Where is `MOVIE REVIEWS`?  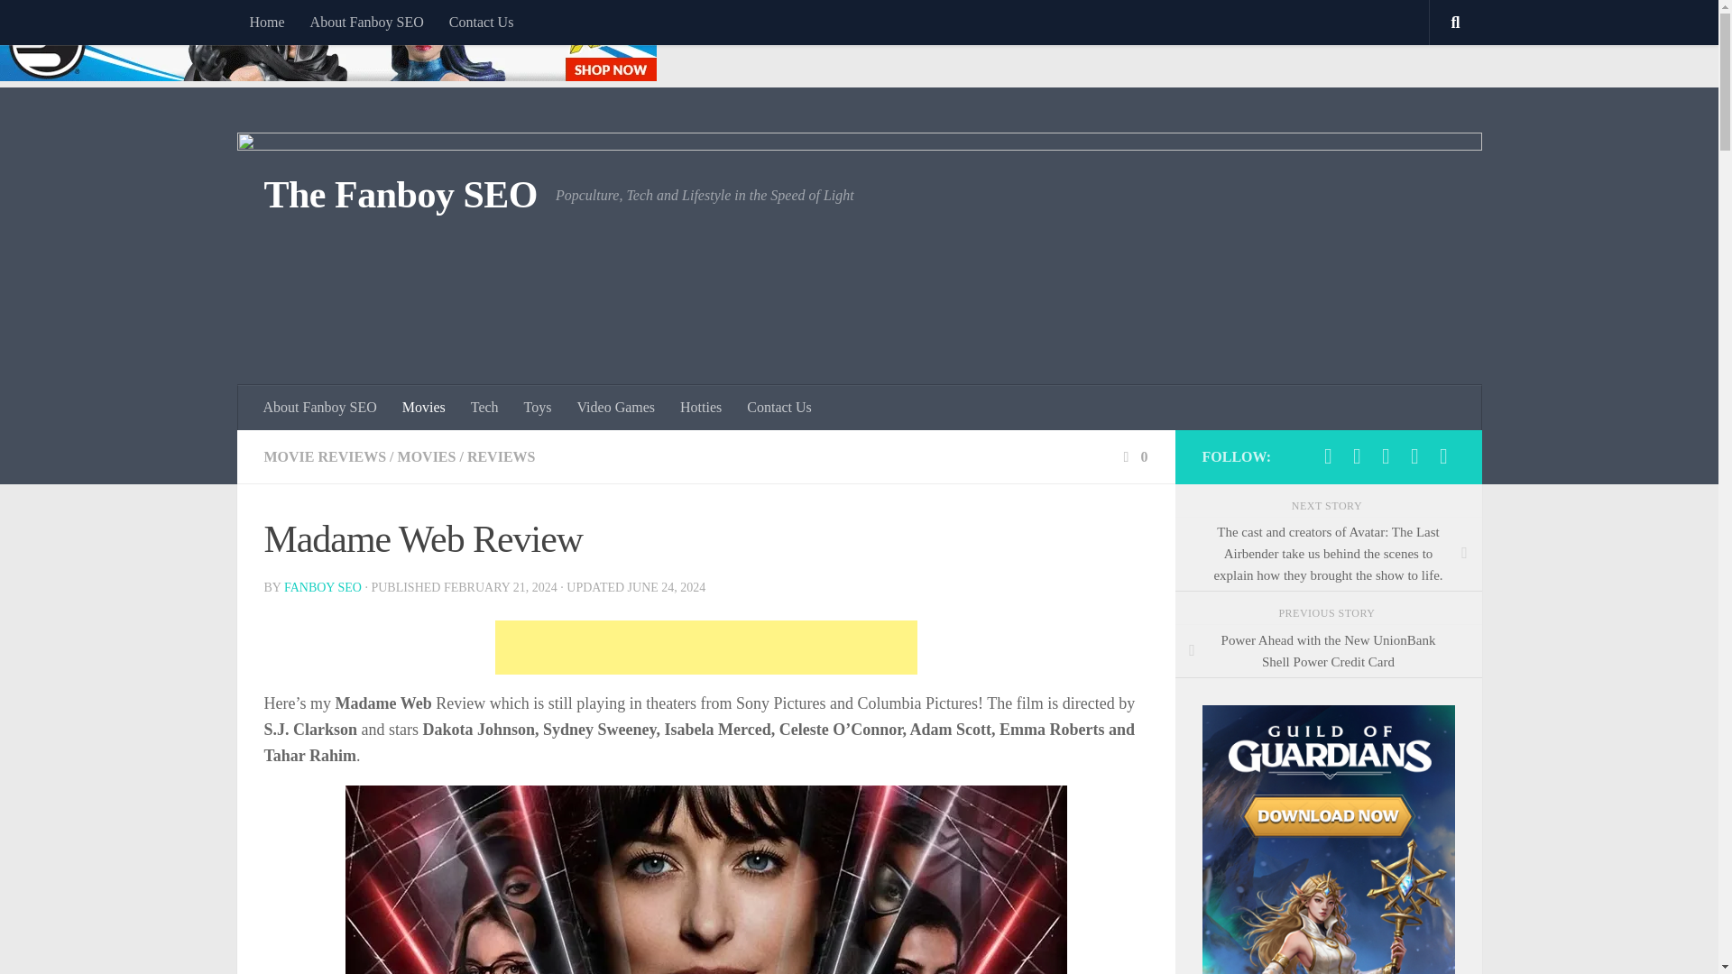 MOVIE REVIEWS is located at coordinates (325, 456).